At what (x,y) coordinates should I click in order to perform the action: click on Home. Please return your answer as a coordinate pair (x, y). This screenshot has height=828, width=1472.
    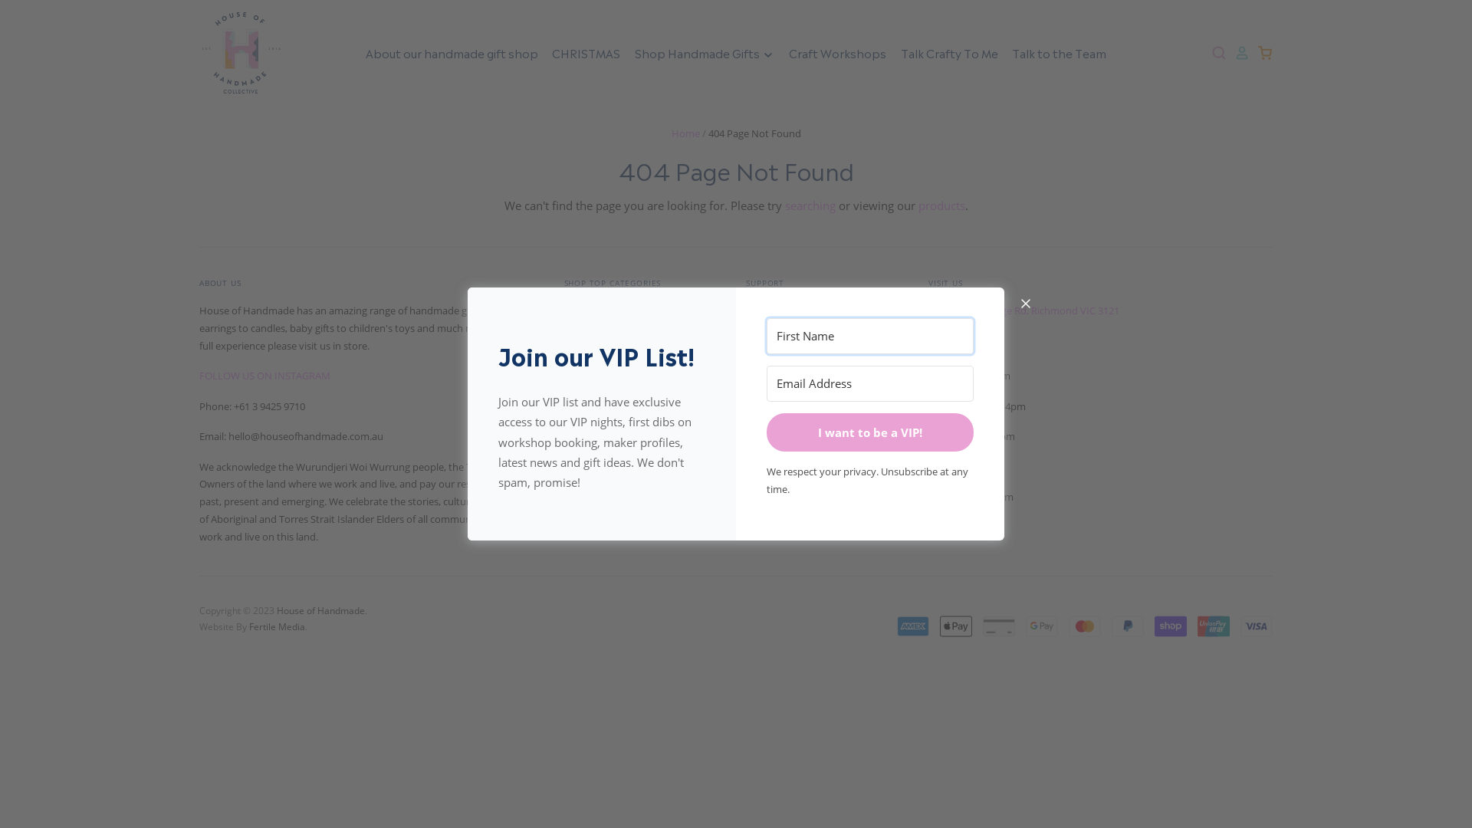
    Looking at the image, I should click on (685, 133).